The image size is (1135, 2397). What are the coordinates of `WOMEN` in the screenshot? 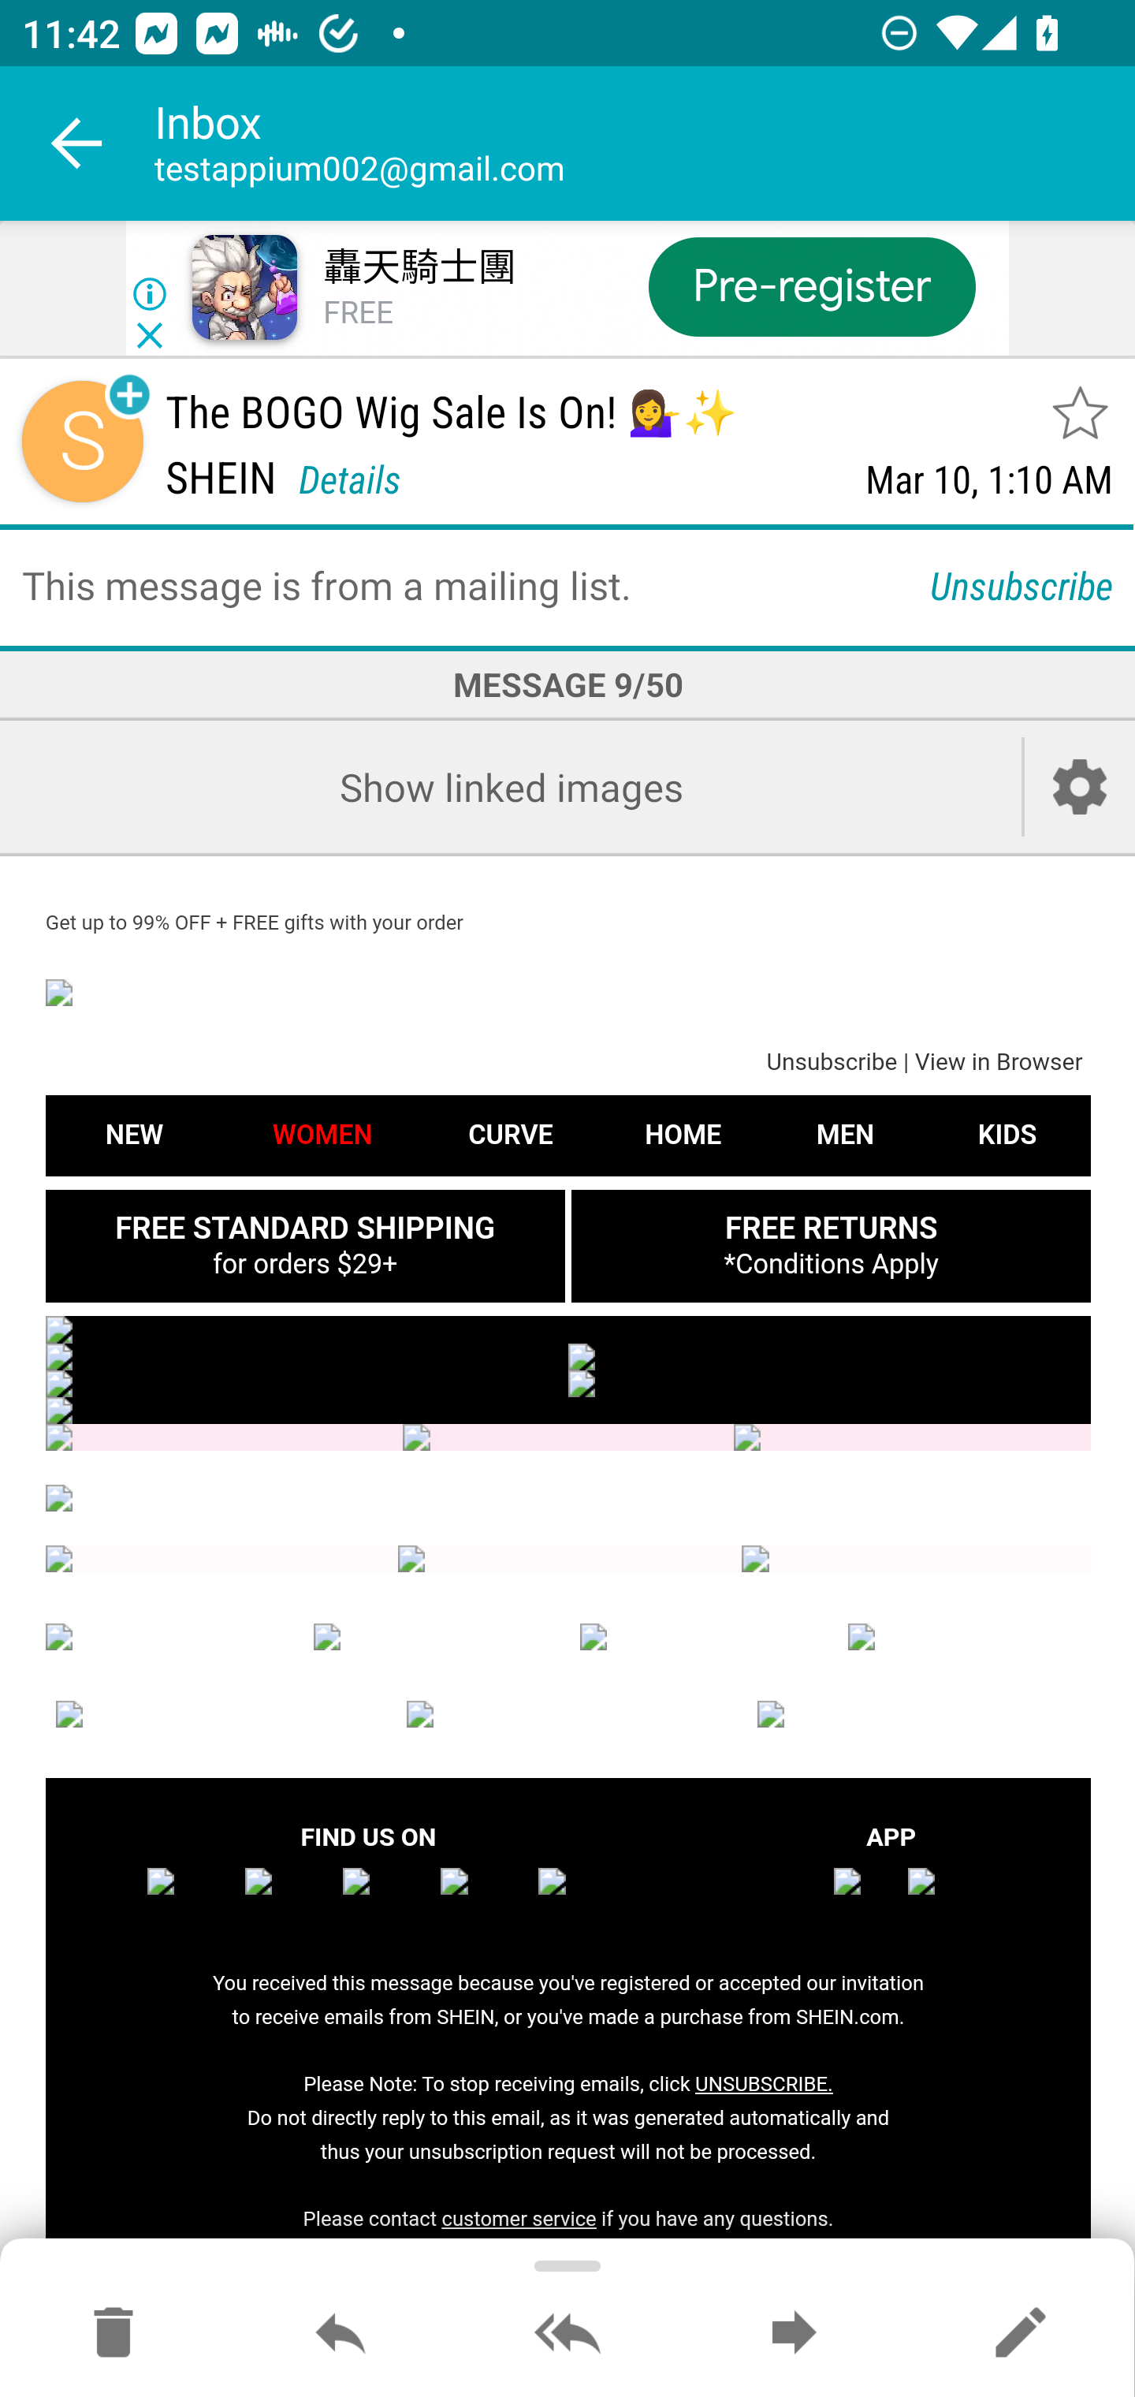 It's located at (167, 1637).